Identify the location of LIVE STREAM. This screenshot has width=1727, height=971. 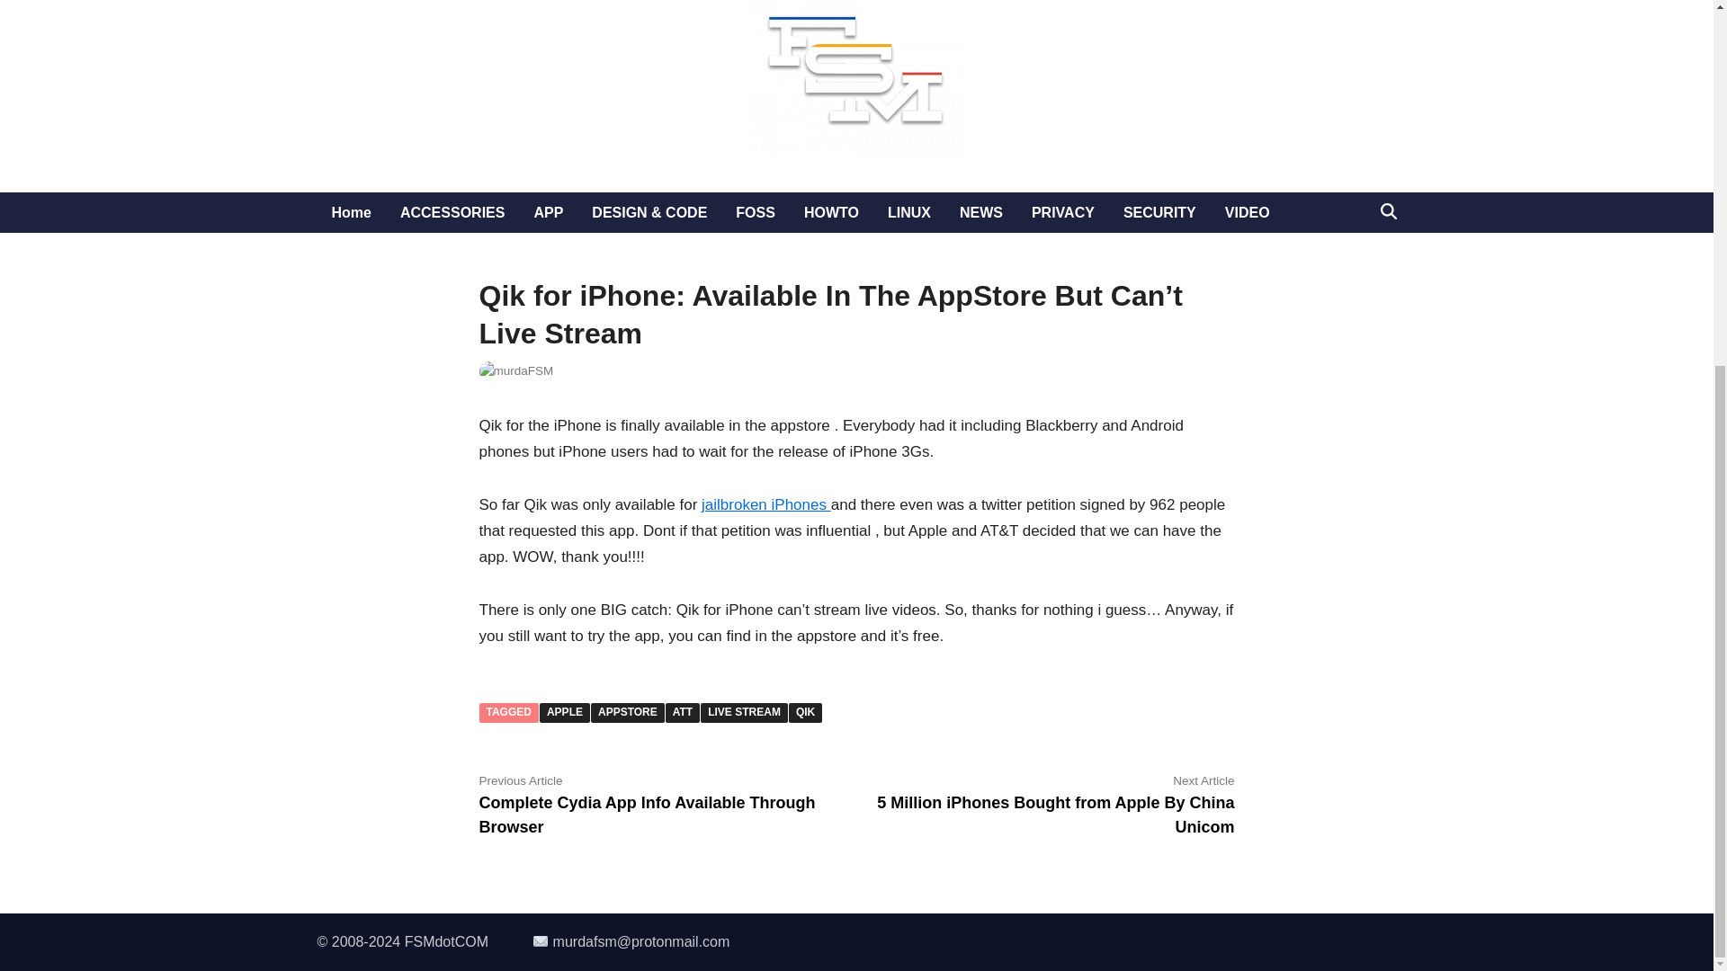
(744, 712).